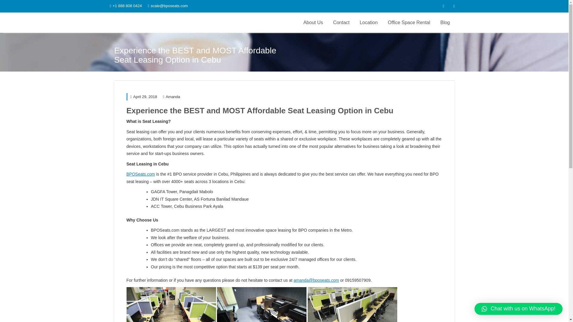 This screenshot has width=573, height=322. What do you see at coordinates (313, 23) in the screenshot?
I see `About Us` at bounding box center [313, 23].